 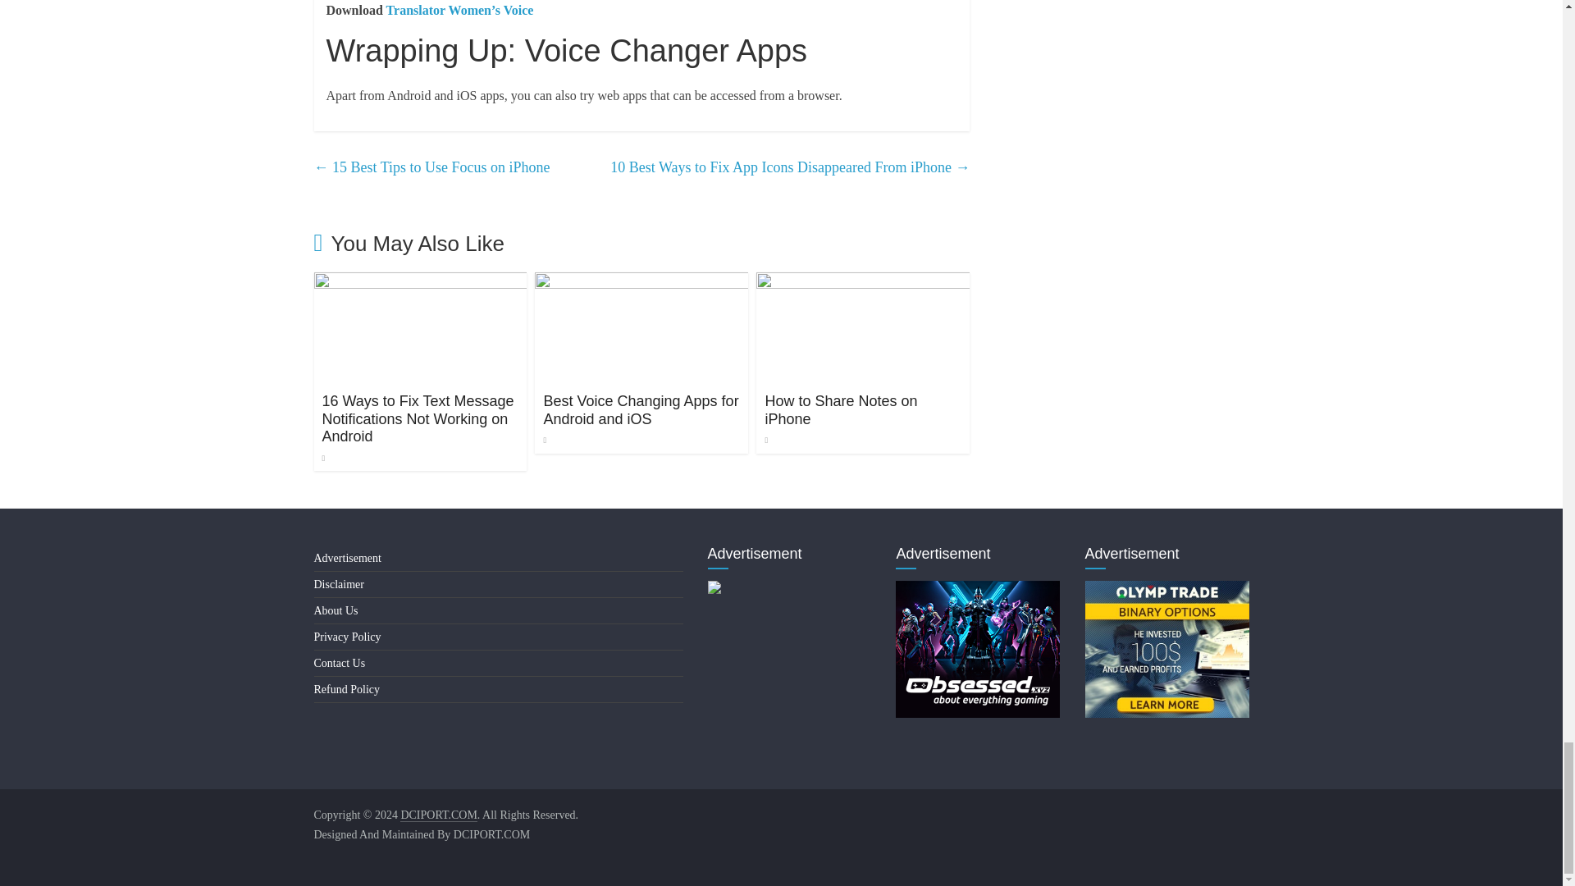 I want to click on How to Share Notes on iPhone, so click(x=840, y=410).